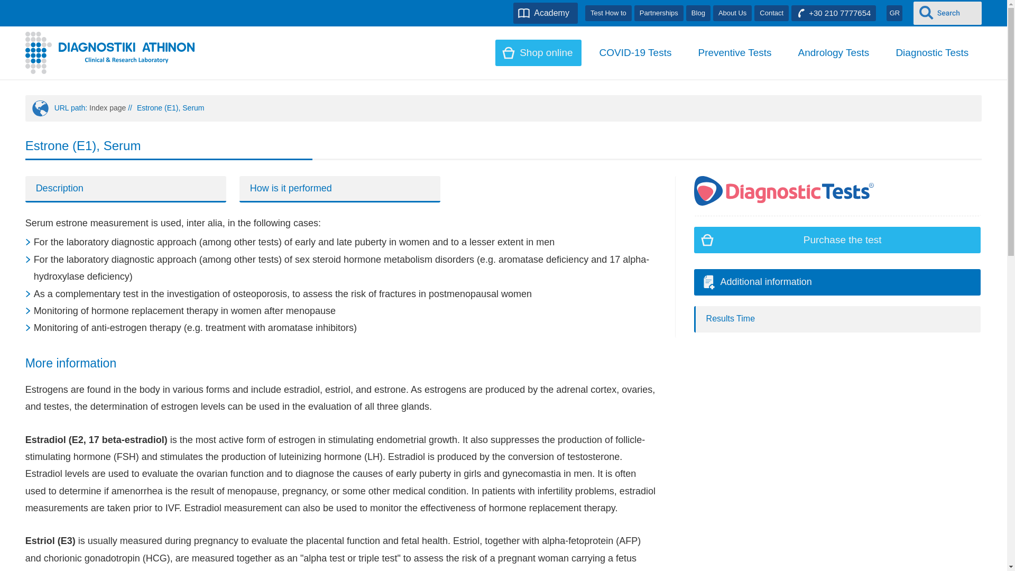 This screenshot has height=571, width=1015. What do you see at coordinates (733, 13) in the screenshot?
I see `About Us` at bounding box center [733, 13].